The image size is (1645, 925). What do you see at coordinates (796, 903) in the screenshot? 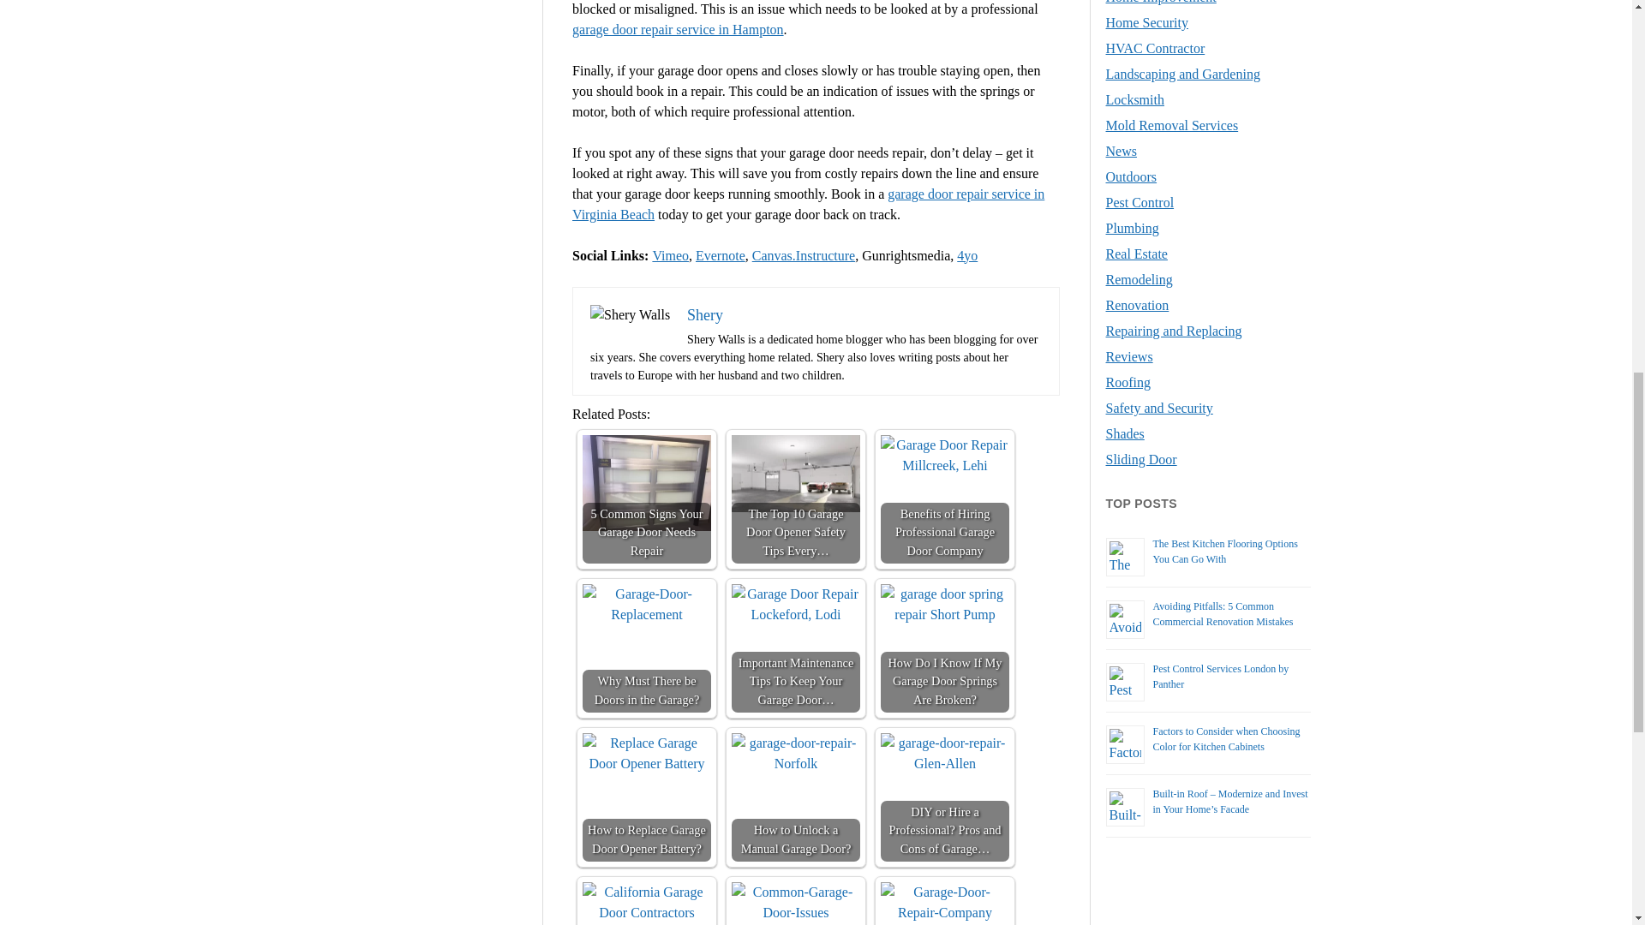
I see `Troubleshooting Common Garage Door Issues` at bounding box center [796, 903].